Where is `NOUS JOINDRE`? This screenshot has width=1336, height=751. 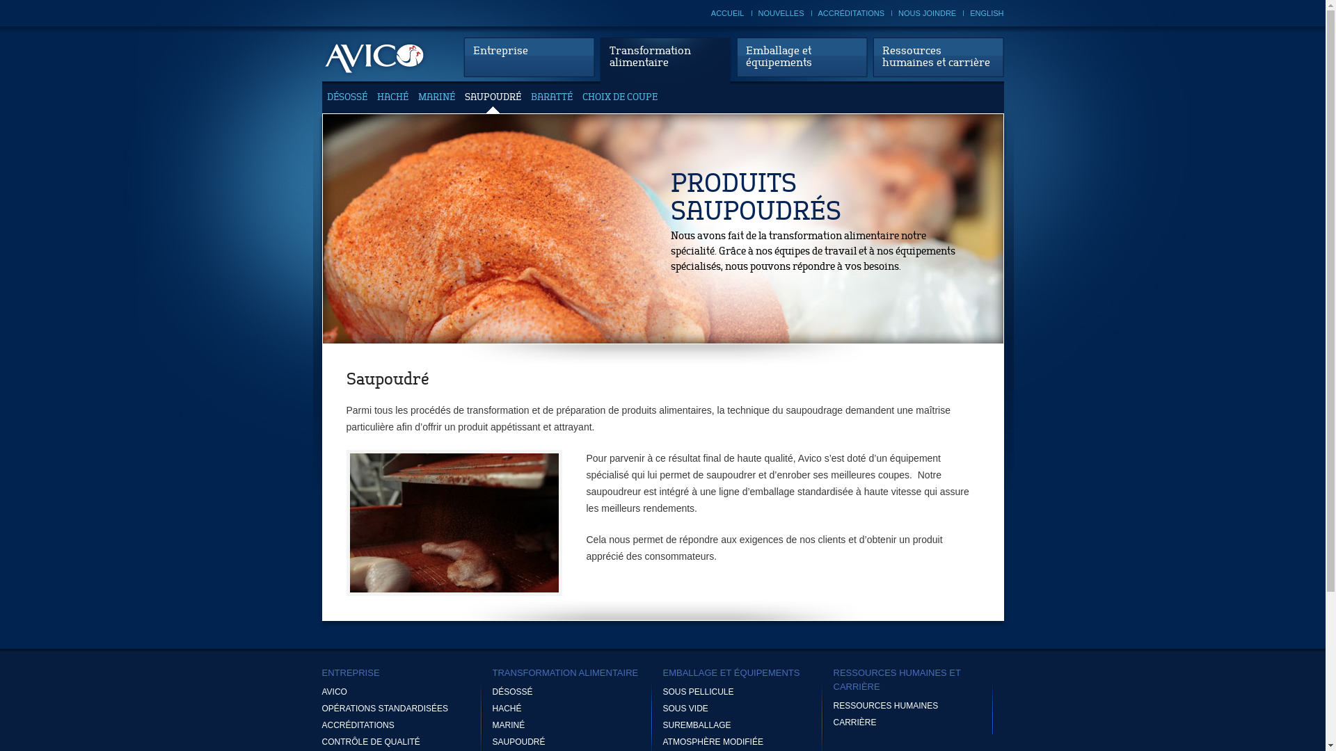
NOUS JOINDRE is located at coordinates (927, 13).